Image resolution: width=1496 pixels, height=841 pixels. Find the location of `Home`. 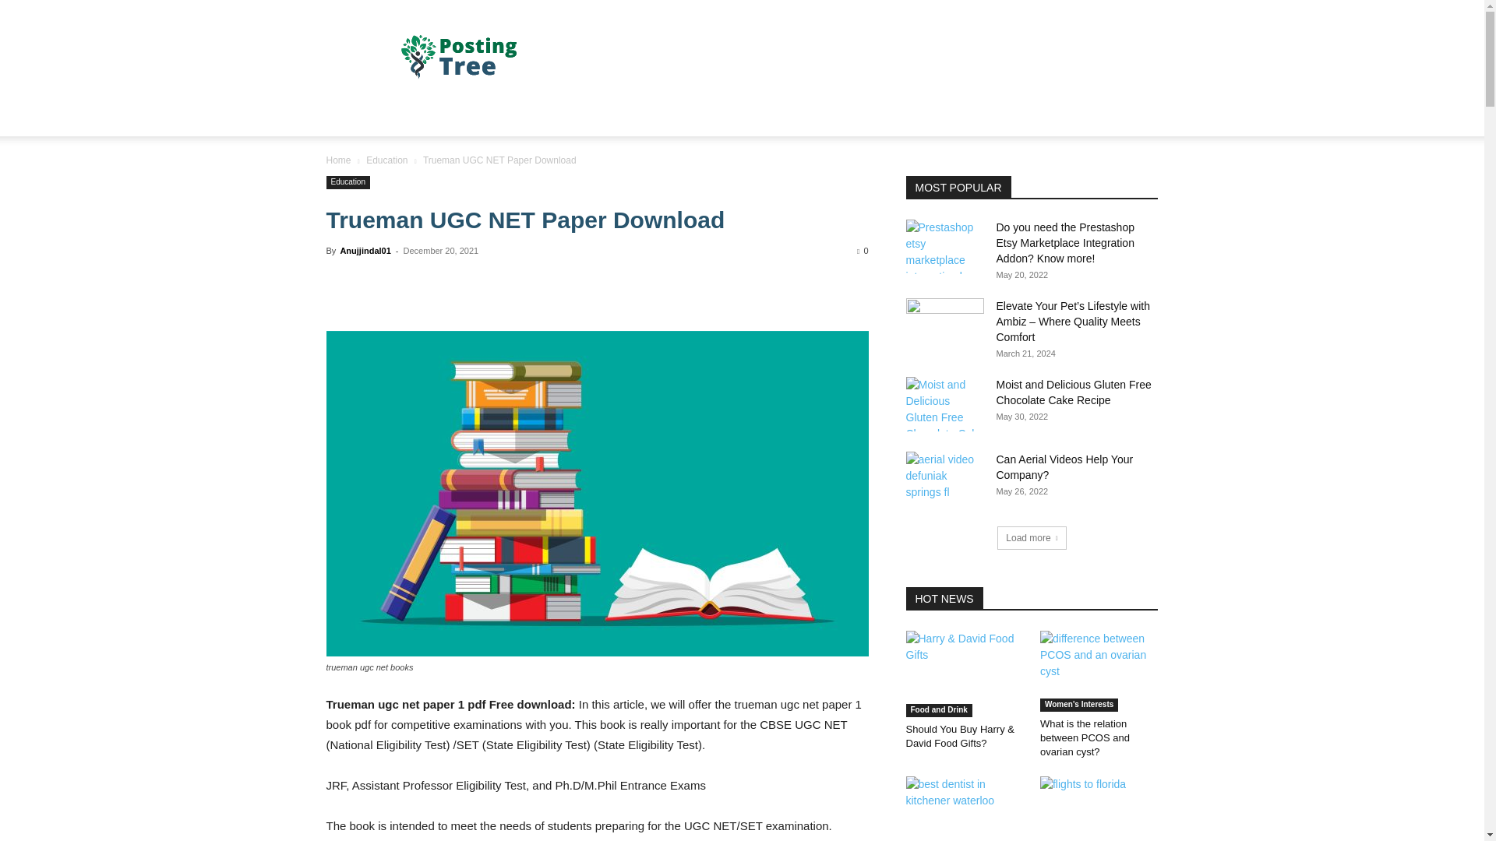

Home is located at coordinates (338, 160).